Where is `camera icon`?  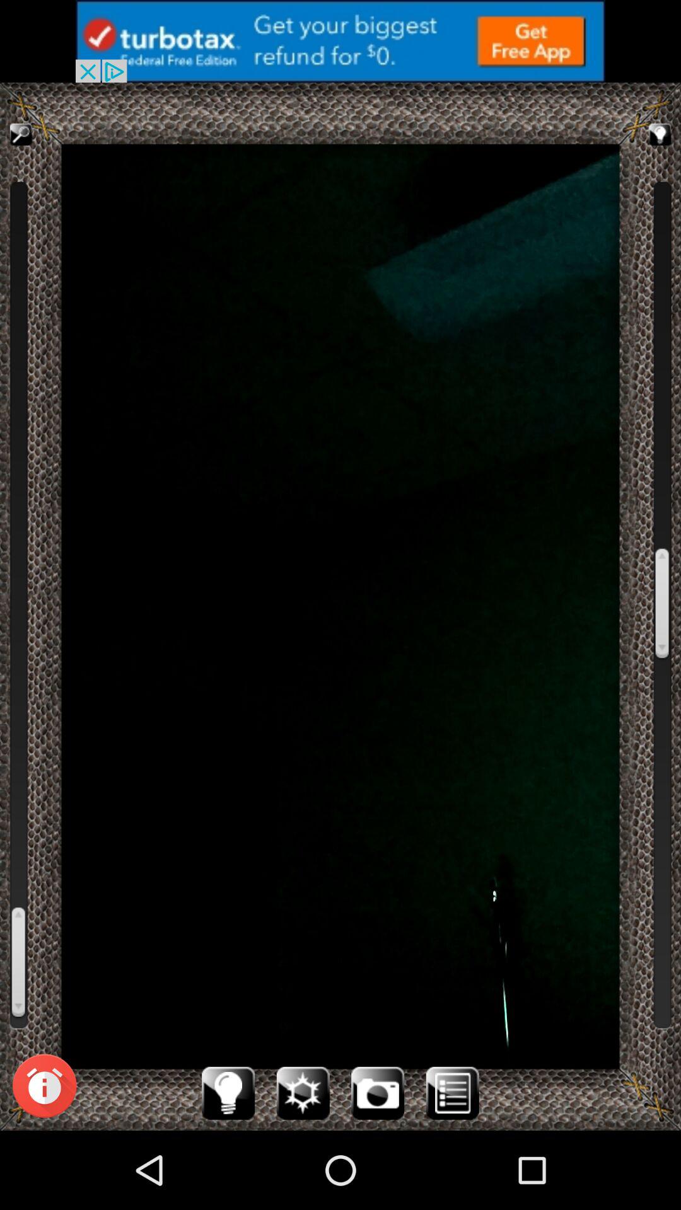
camera icon is located at coordinates (378, 1093).